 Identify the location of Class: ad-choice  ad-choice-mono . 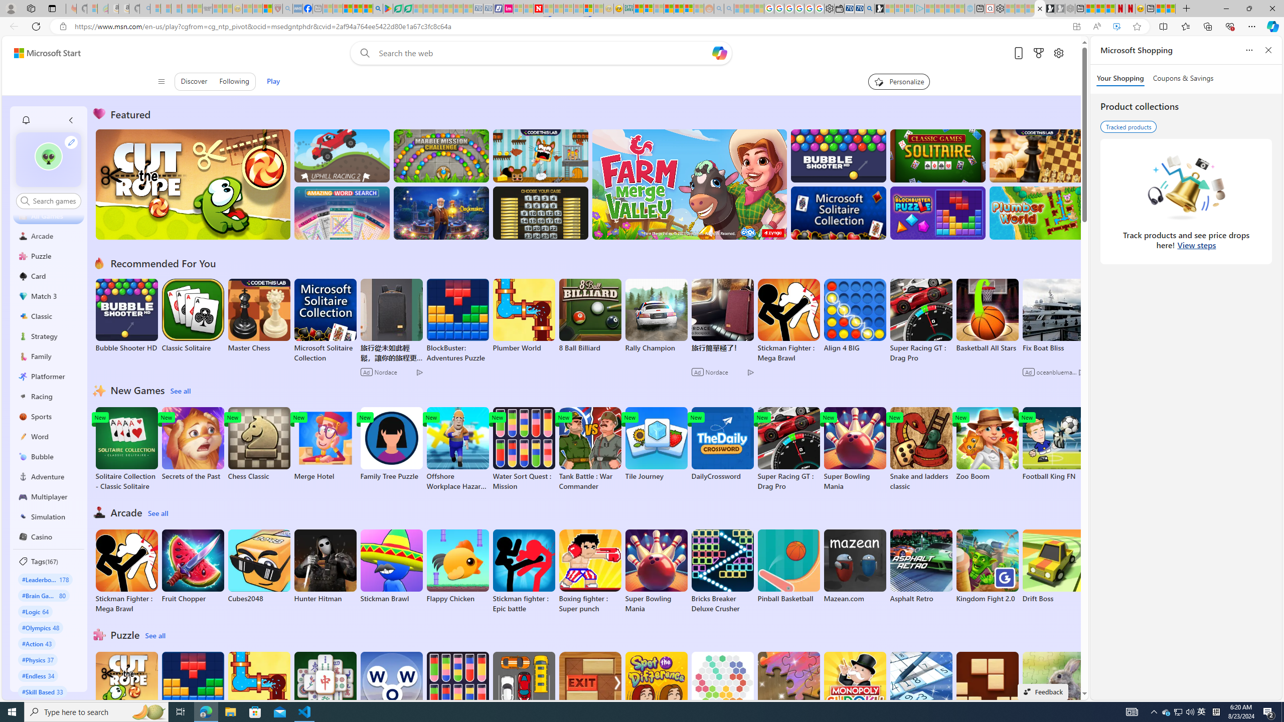
(1081, 372).